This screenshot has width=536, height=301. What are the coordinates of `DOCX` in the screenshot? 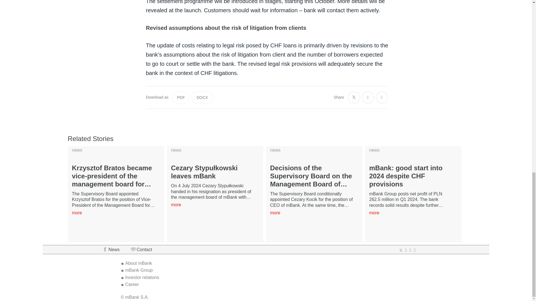 It's located at (202, 98).